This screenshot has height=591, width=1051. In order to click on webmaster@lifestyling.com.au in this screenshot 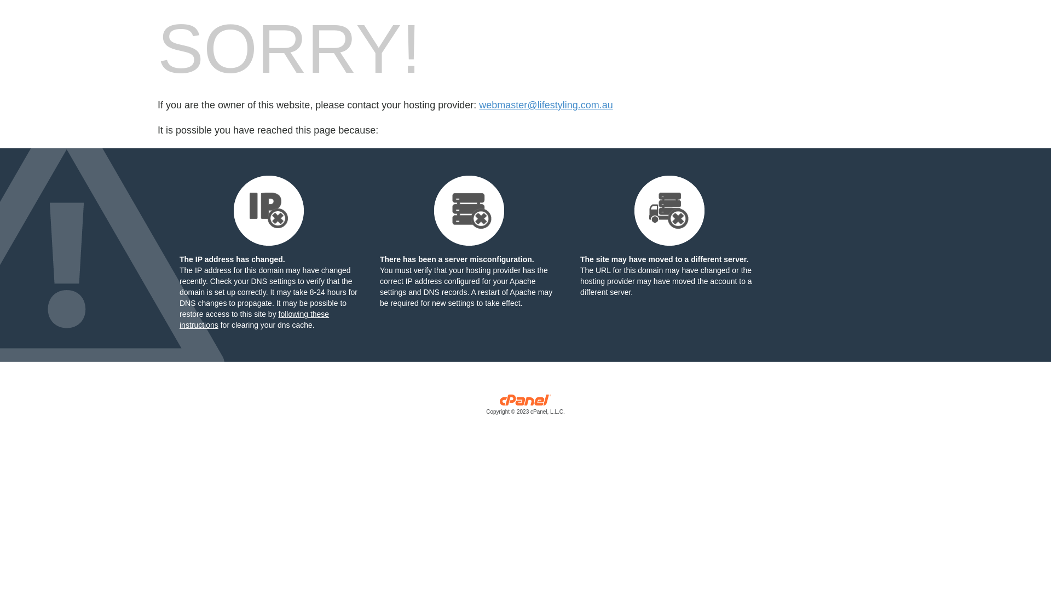, I will do `click(546, 105)`.